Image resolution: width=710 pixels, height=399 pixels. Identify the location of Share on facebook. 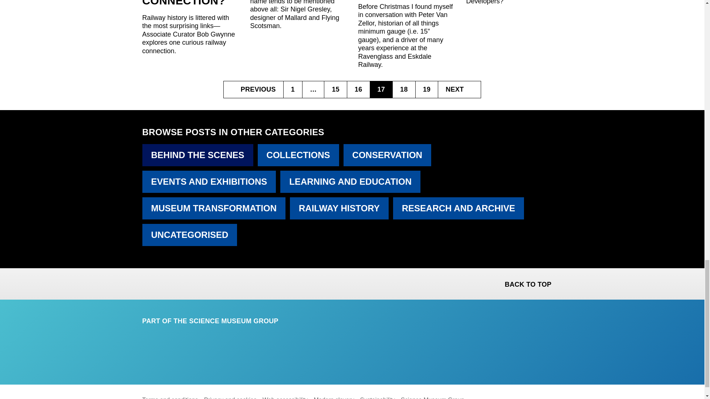
(149, 283).